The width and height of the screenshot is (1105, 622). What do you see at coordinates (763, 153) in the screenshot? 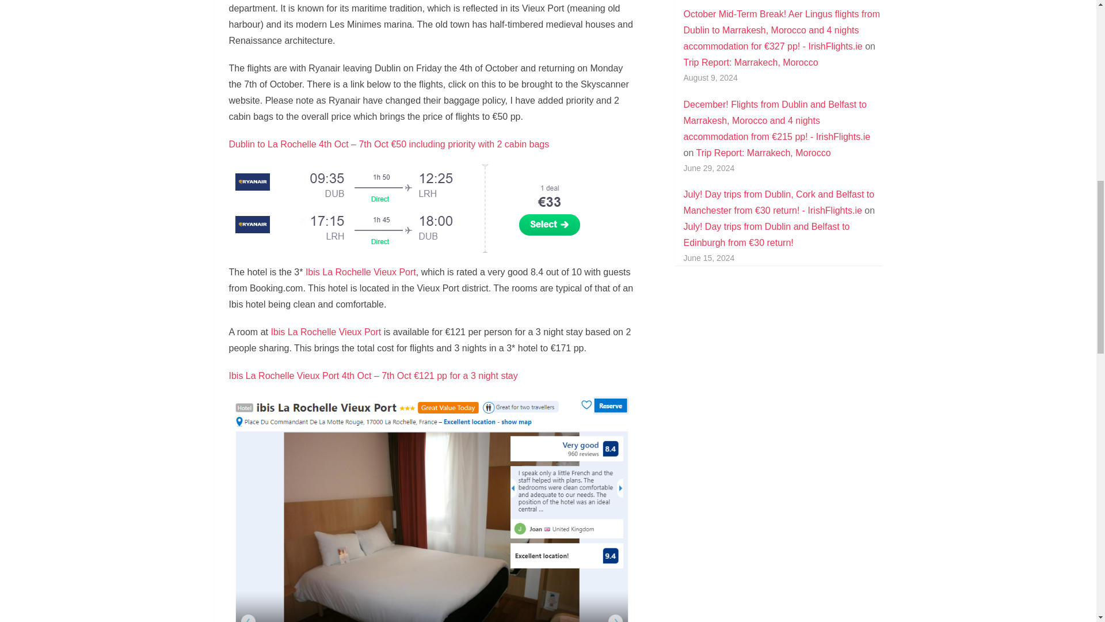
I see `Trip Report: Marrakech, Morocco` at bounding box center [763, 153].